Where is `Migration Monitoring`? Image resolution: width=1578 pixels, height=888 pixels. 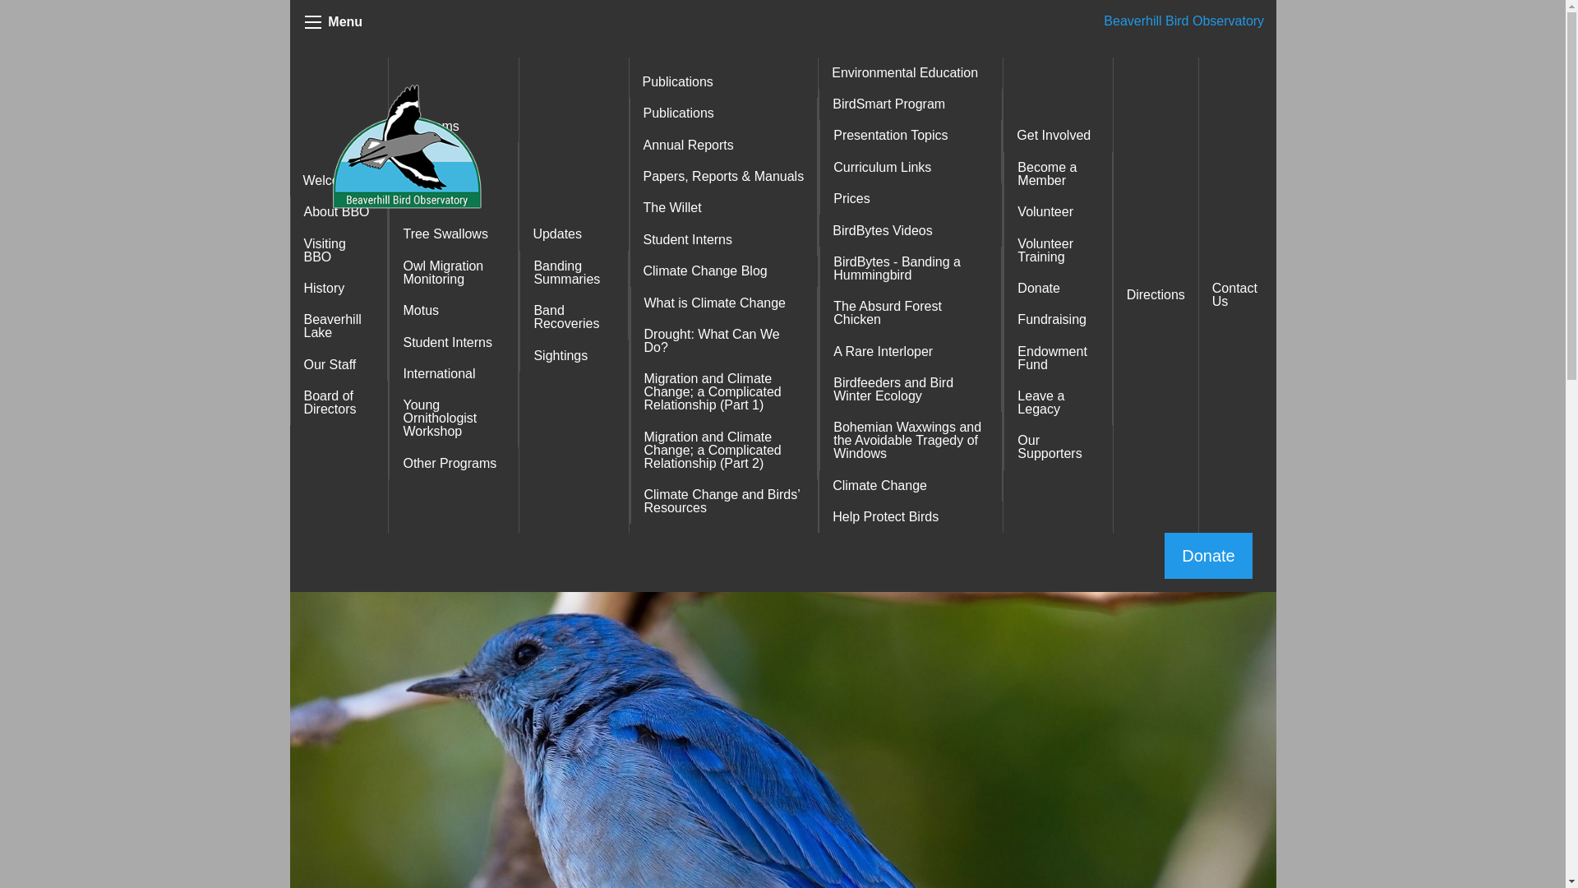 Migration Monitoring is located at coordinates (454, 164).